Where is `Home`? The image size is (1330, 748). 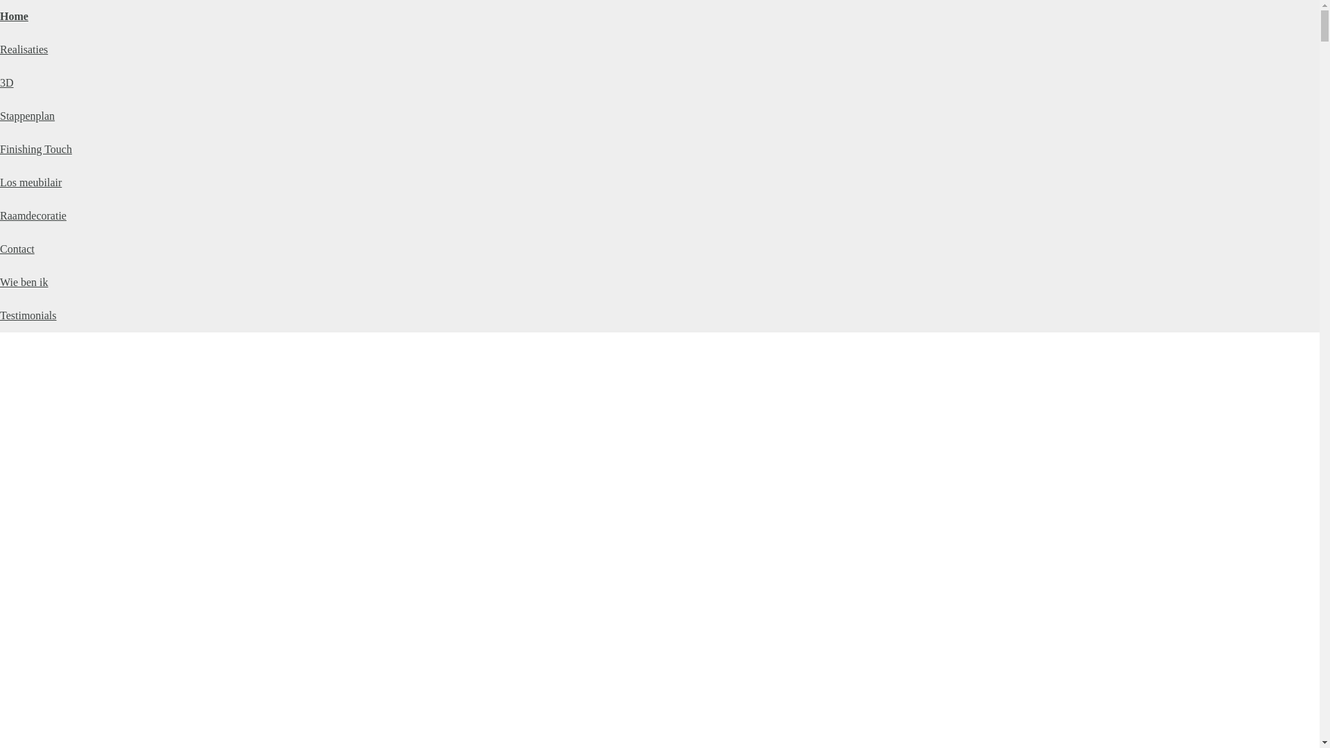 Home is located at coordinates (14, 17).